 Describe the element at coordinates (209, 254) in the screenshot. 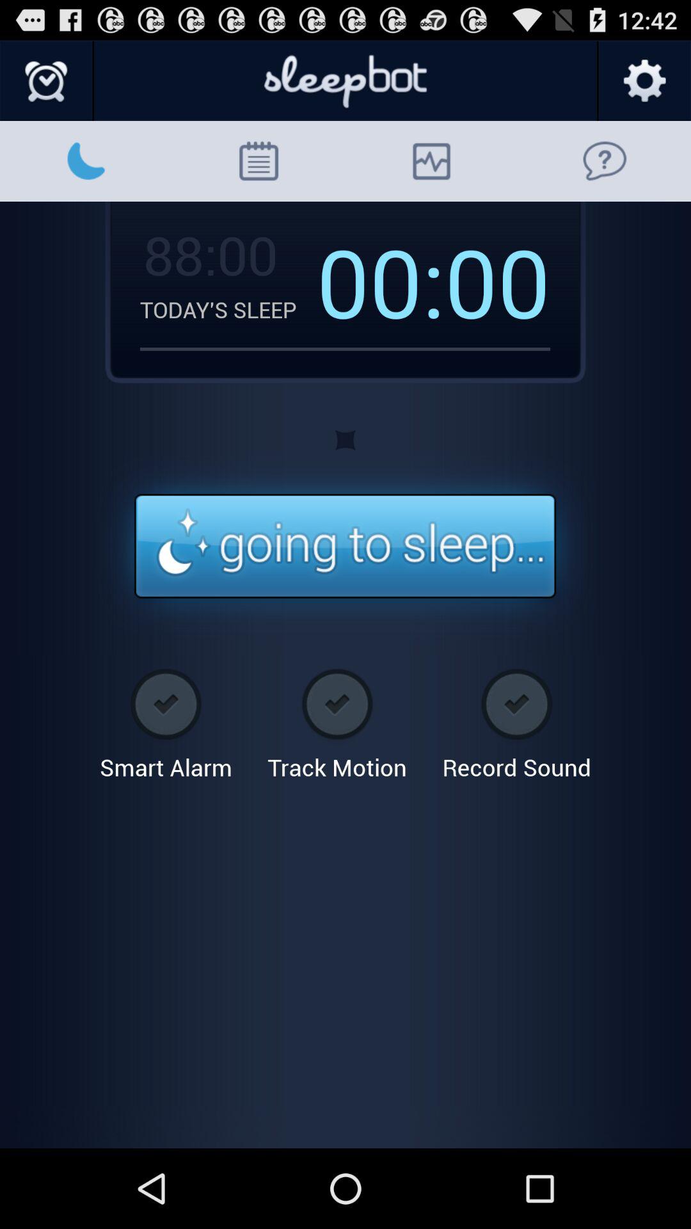

I see `click icon to the left of the 00: app` at that location.